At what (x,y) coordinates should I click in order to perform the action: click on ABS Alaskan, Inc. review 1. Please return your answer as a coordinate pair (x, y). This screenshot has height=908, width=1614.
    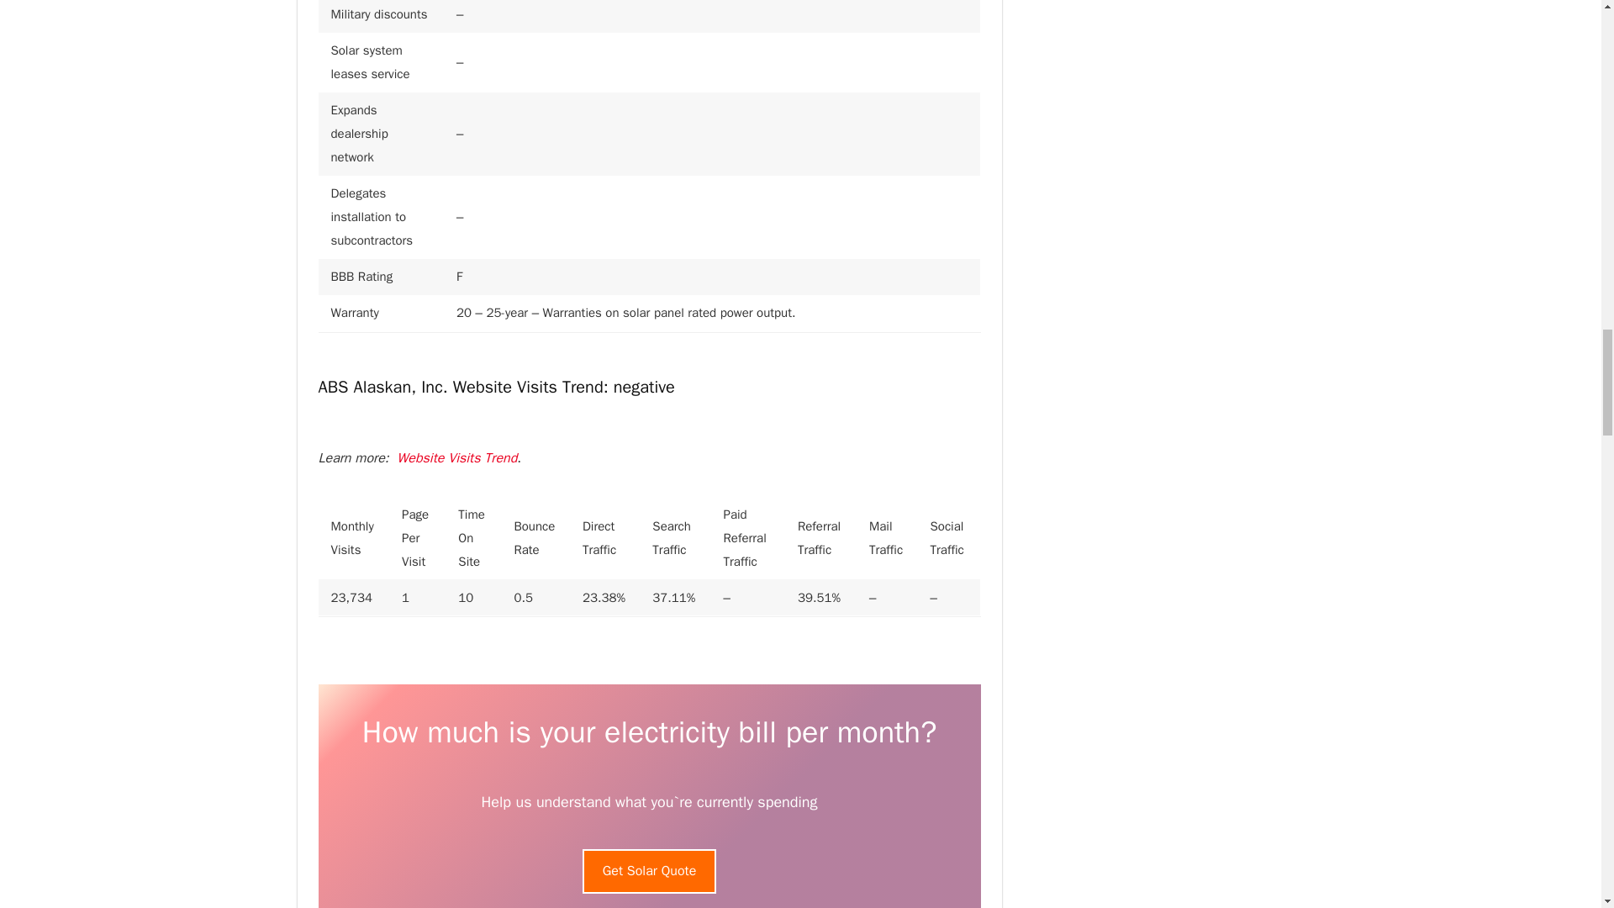
    Looking at the image, I should click on (649, 796).